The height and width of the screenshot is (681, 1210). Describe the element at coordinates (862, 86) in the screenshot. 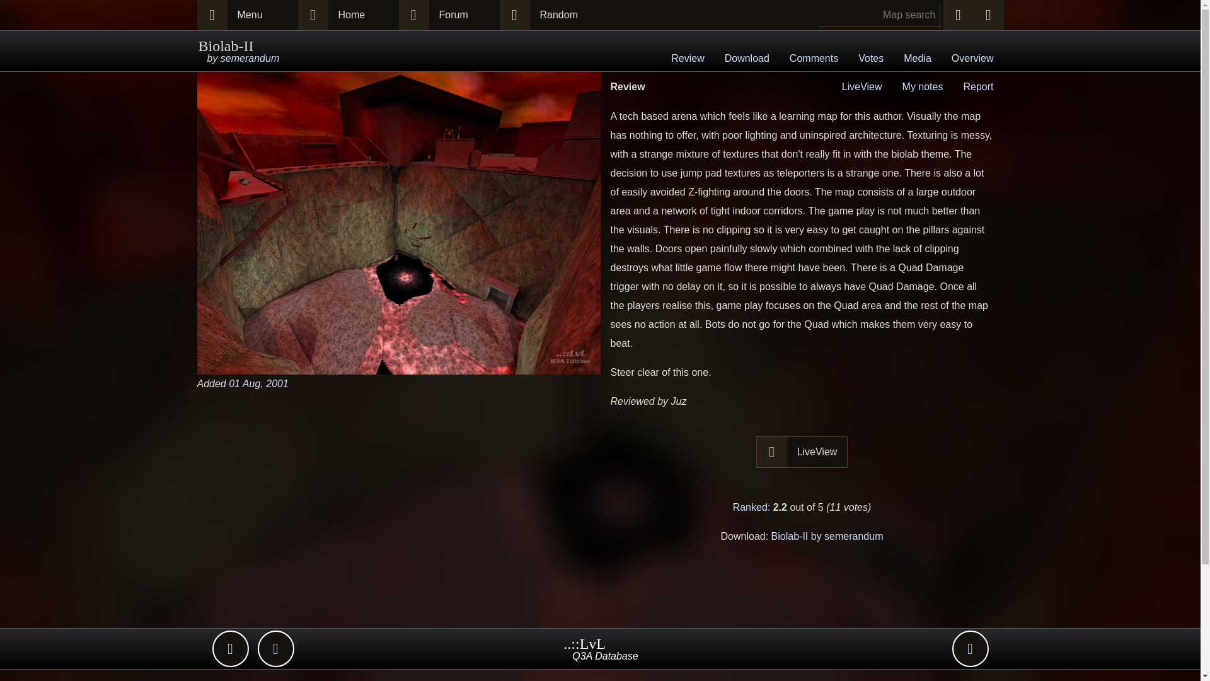

I see `View this map in your browser` at that location.